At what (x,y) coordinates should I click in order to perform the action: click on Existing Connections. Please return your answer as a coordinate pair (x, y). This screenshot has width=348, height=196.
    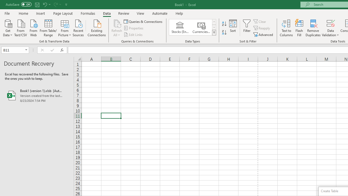
    Looking at the image, I should click on (97, 27).